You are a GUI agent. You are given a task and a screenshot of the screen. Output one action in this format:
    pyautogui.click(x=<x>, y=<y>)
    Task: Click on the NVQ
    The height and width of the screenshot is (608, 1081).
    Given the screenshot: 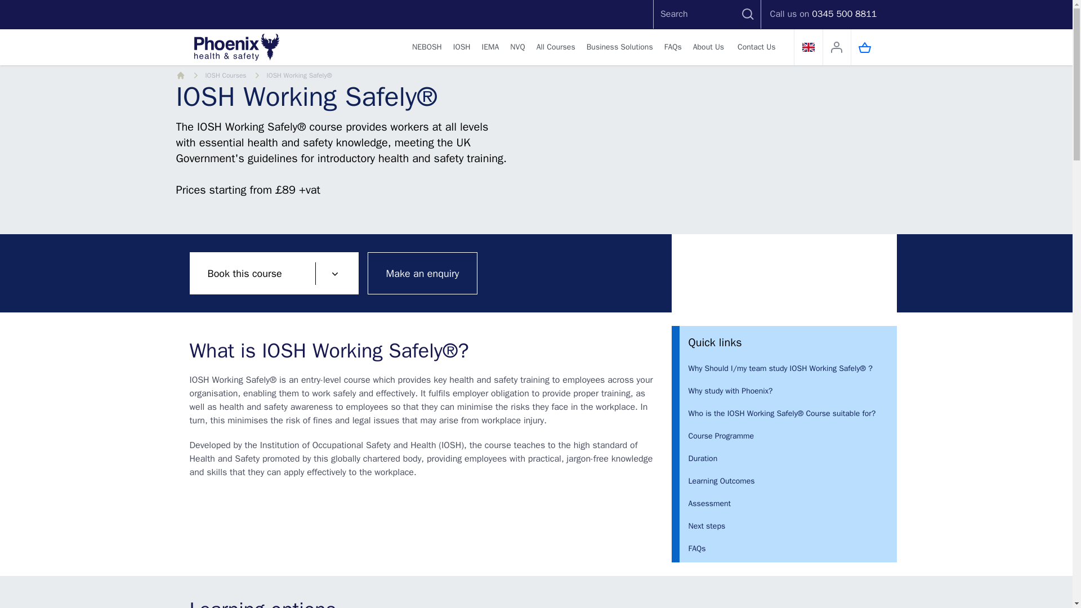 What is the action you would take?
    pyautogui.click(x=517, y=47)
    